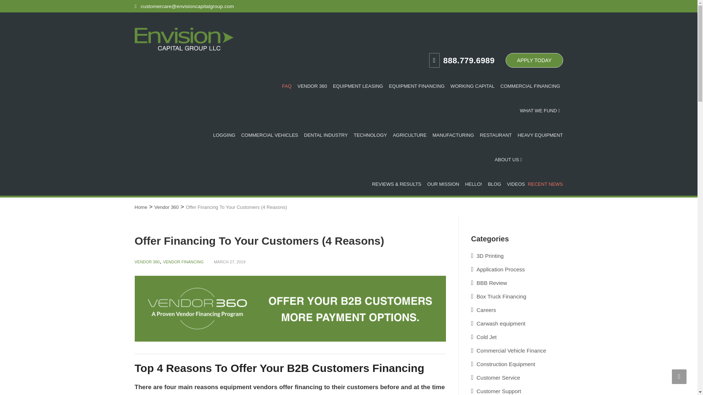  I want to click on Go to the Vendor 360 category archives., so click(167, 207).